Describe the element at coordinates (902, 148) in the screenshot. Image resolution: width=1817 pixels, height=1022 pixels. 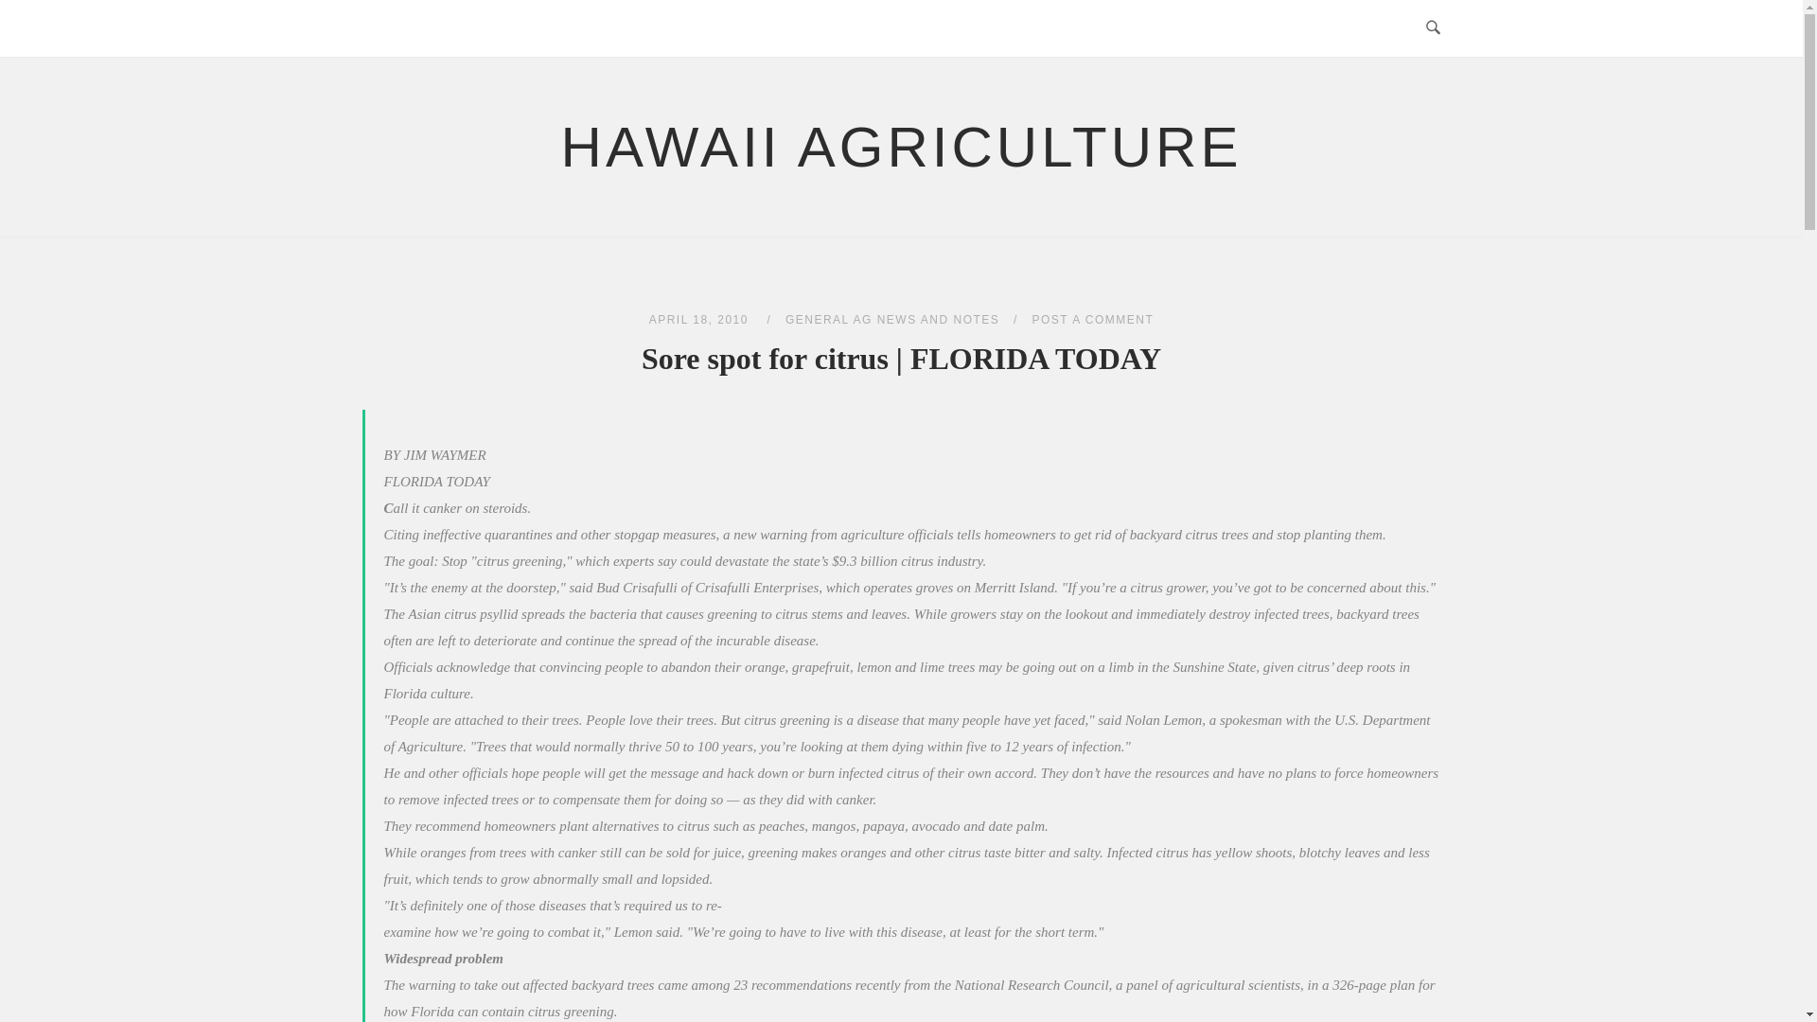
I see `HAWAII AGRICULTURE` at that location.